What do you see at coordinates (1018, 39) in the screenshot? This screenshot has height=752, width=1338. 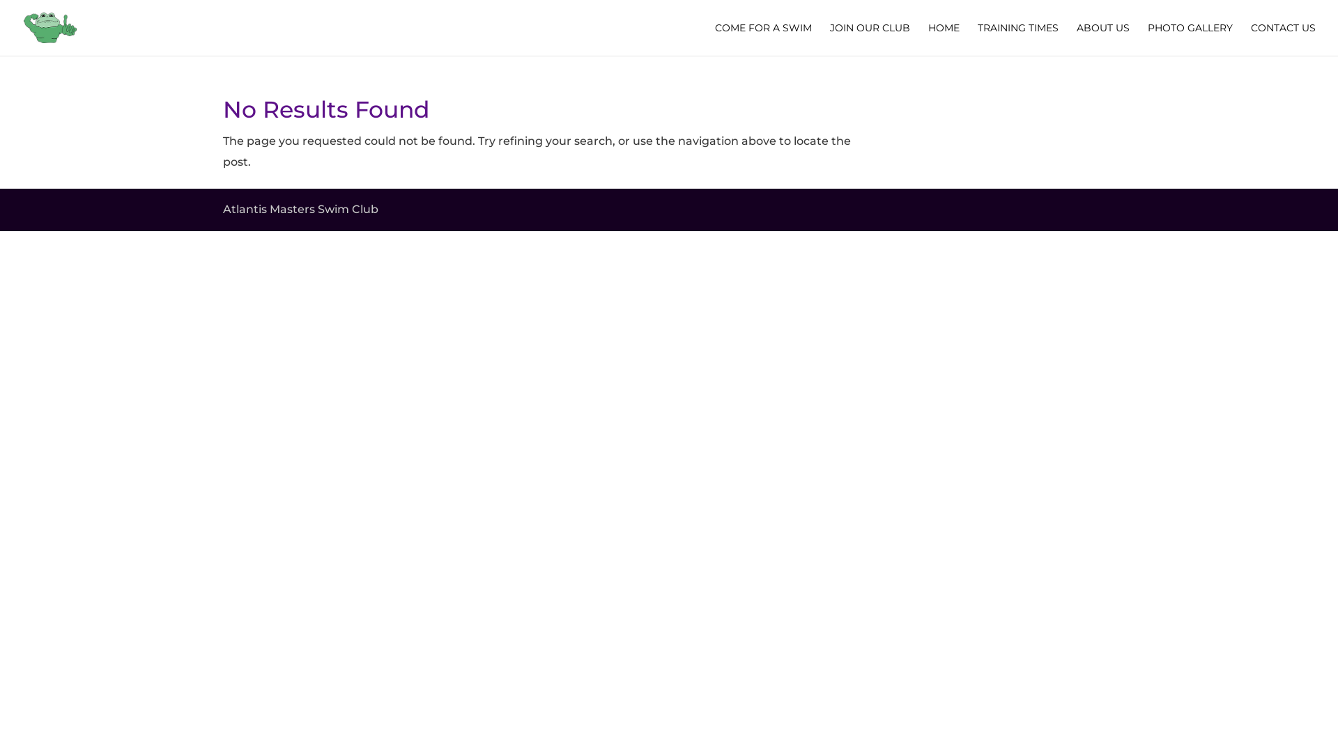 I see `TRAINING TIMES` at bounding box center [1018, 39].